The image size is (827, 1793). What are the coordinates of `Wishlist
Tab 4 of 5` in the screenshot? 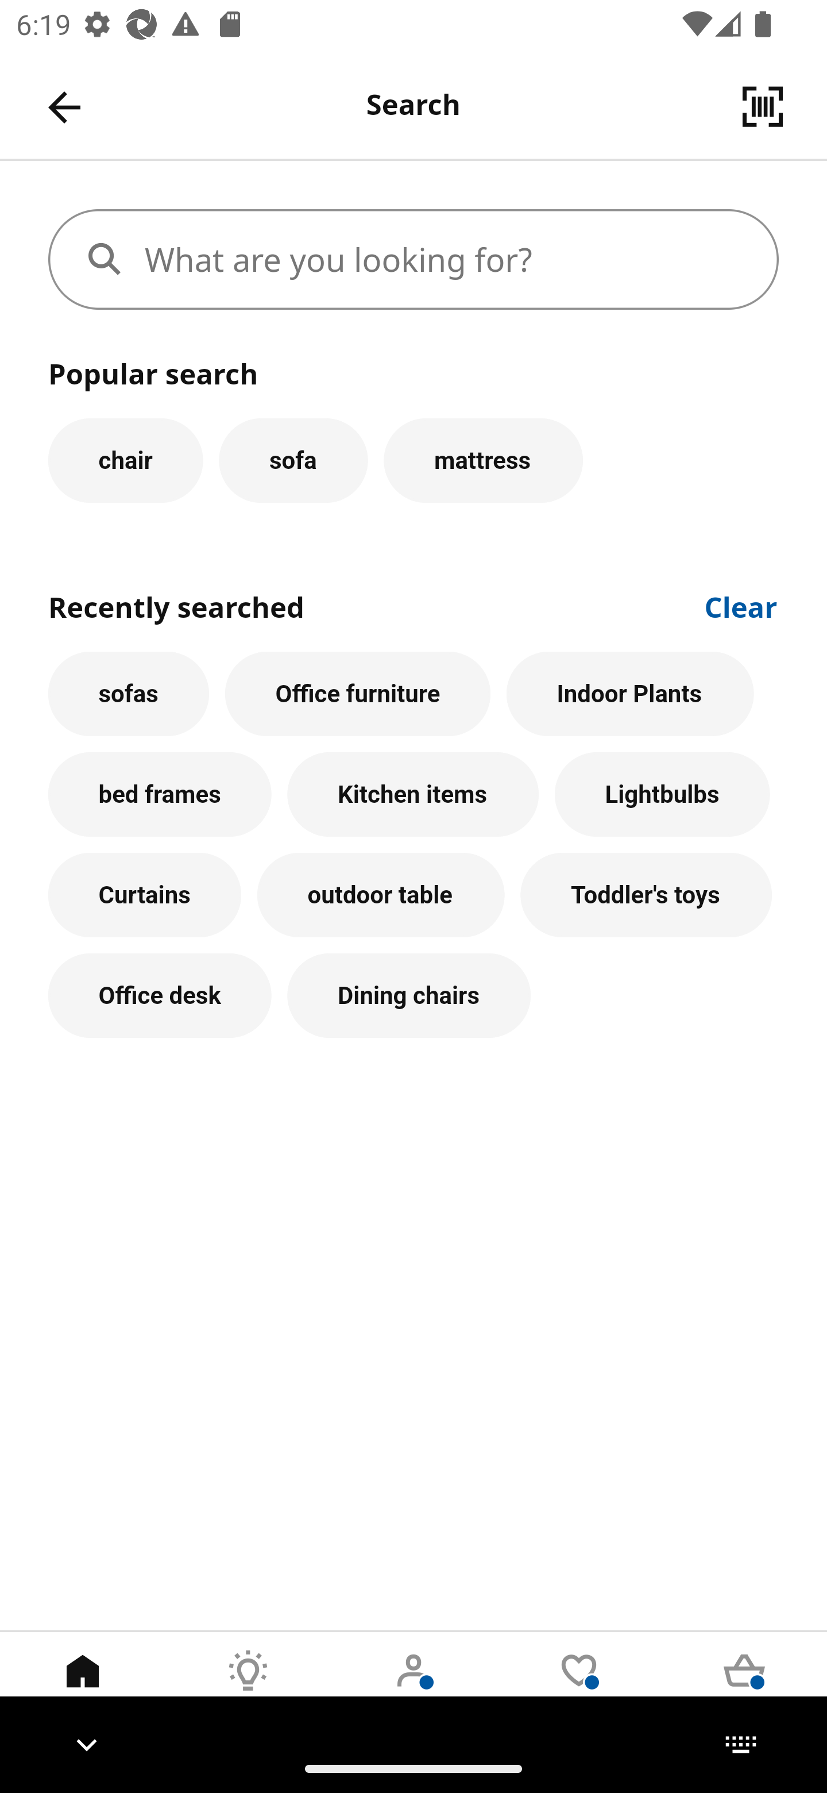 It's located at (579, 1688).